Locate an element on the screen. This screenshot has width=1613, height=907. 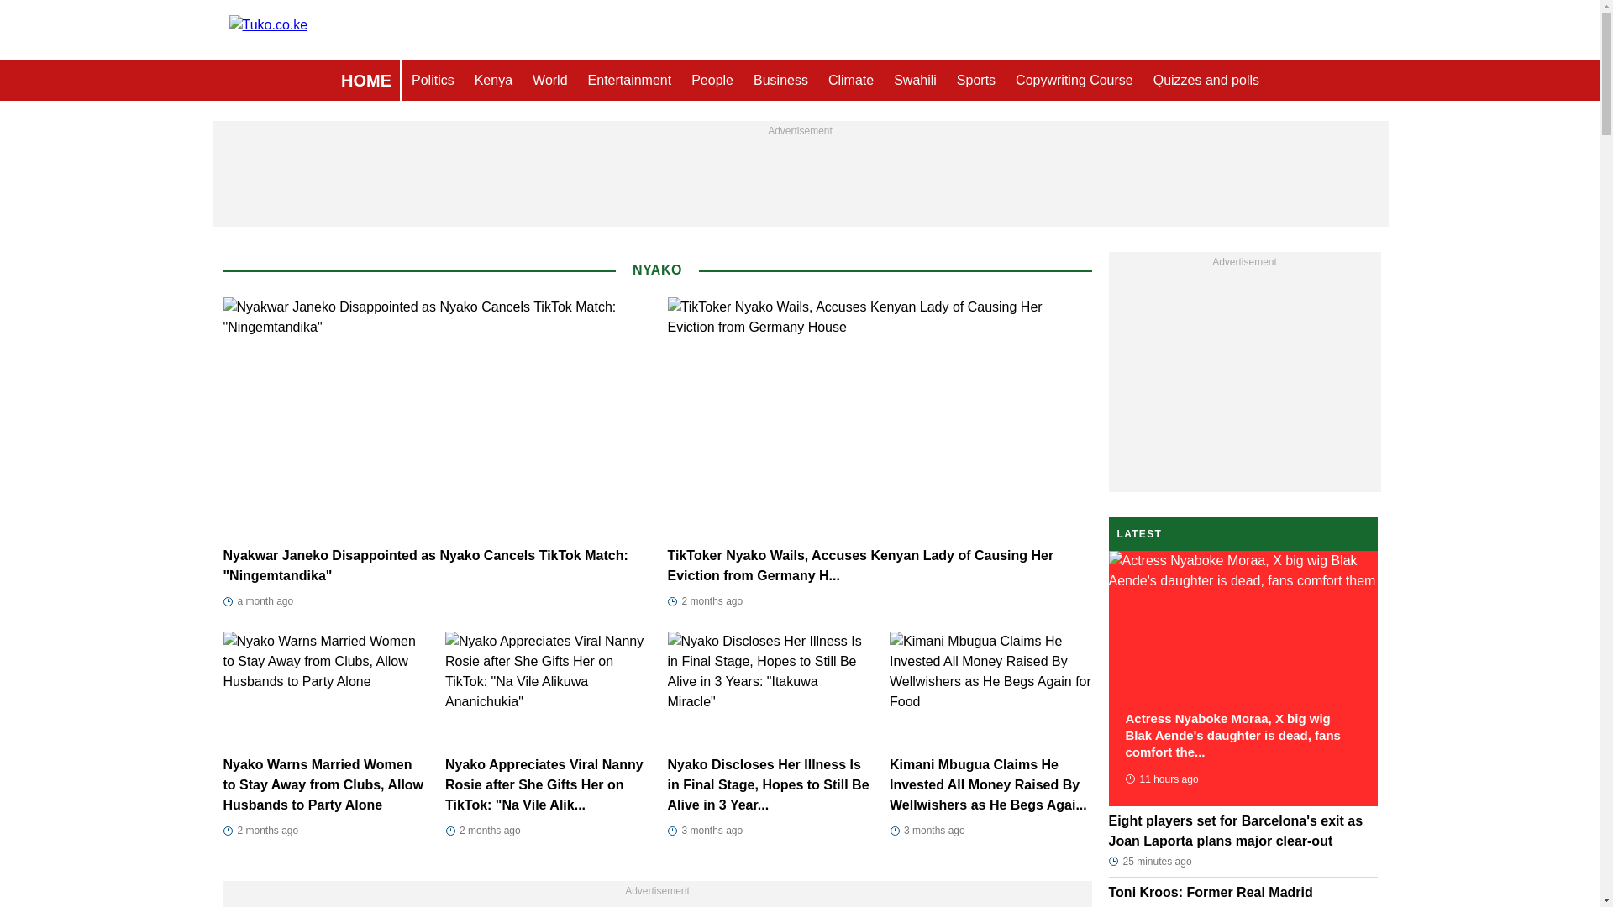
Copywriting Course is located at coordinates (1074, 81).